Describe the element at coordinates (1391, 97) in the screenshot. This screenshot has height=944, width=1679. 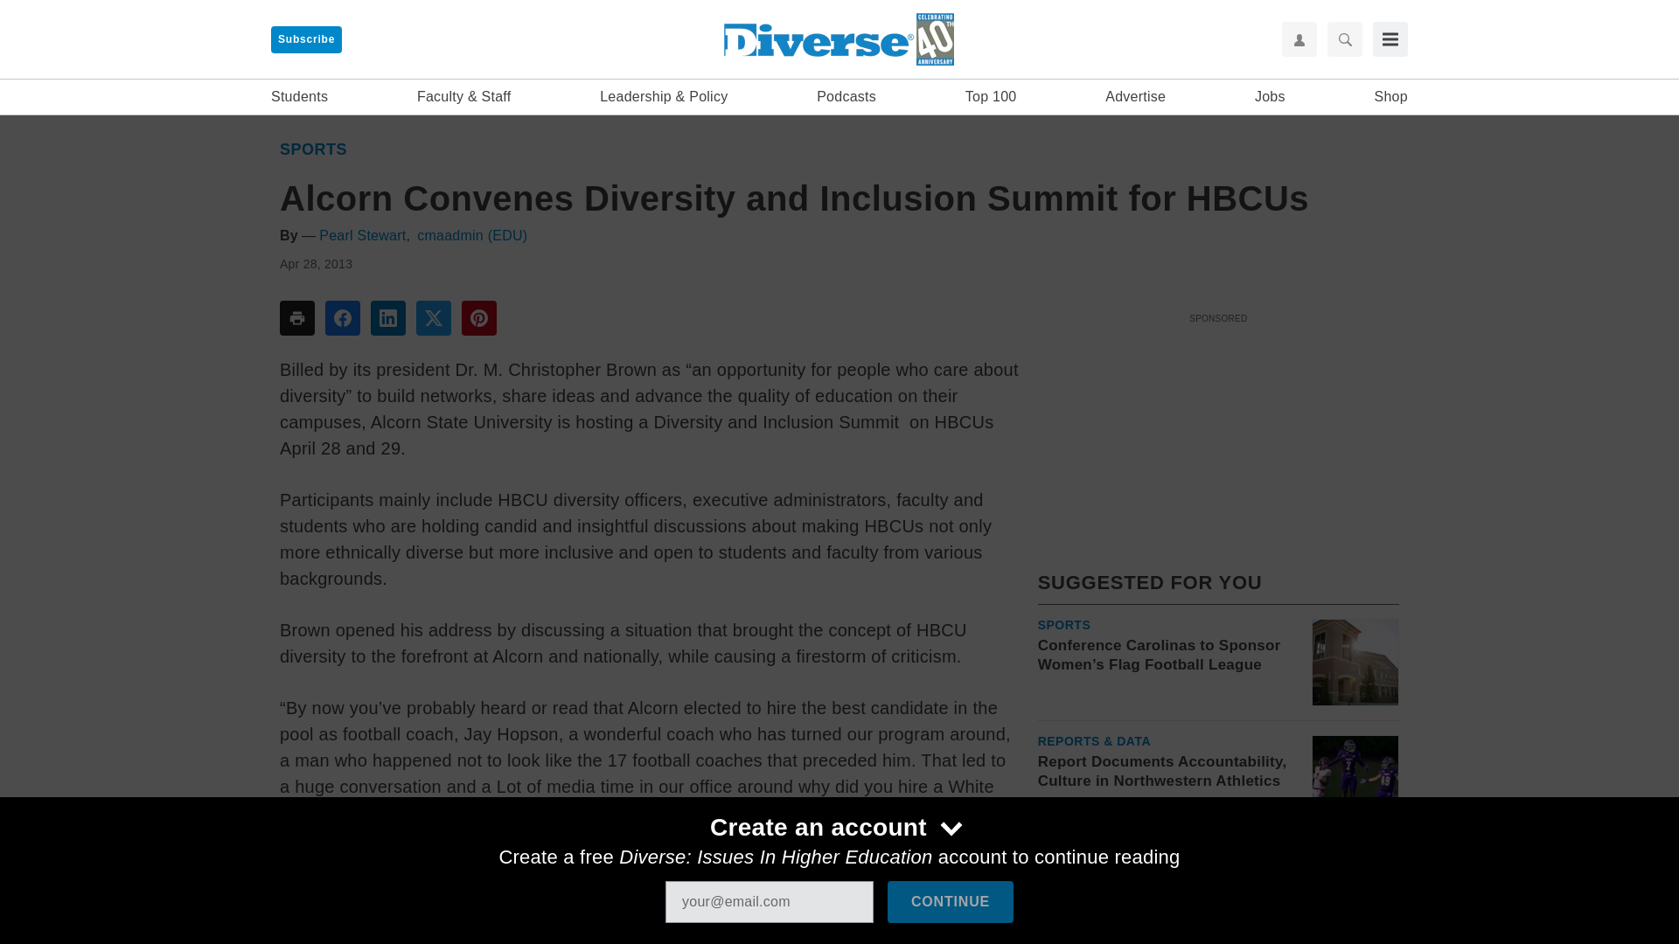
I see `Shop` at that location.